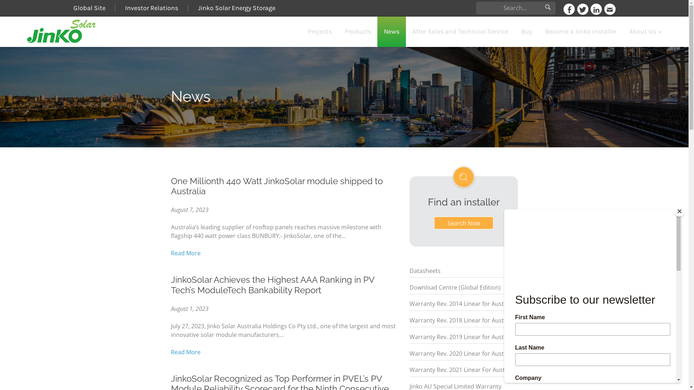 This screenshot has height=390, width=694. I want to click on Jinko Solar Energy Storage, so click(237, 8).